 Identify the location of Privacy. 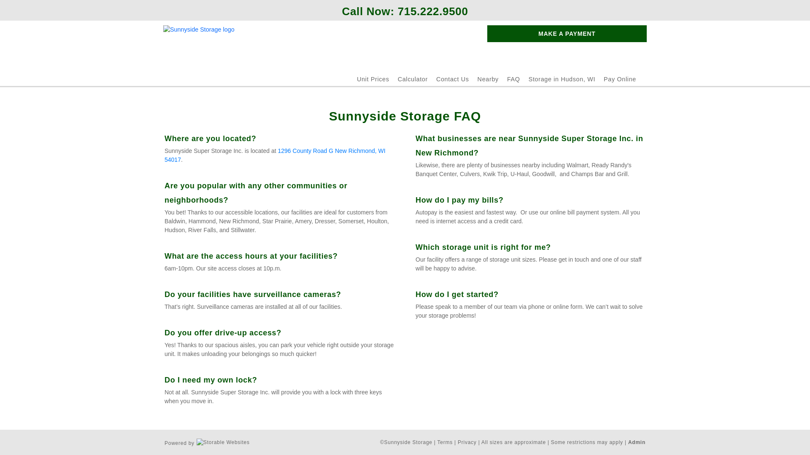
(467, 442).